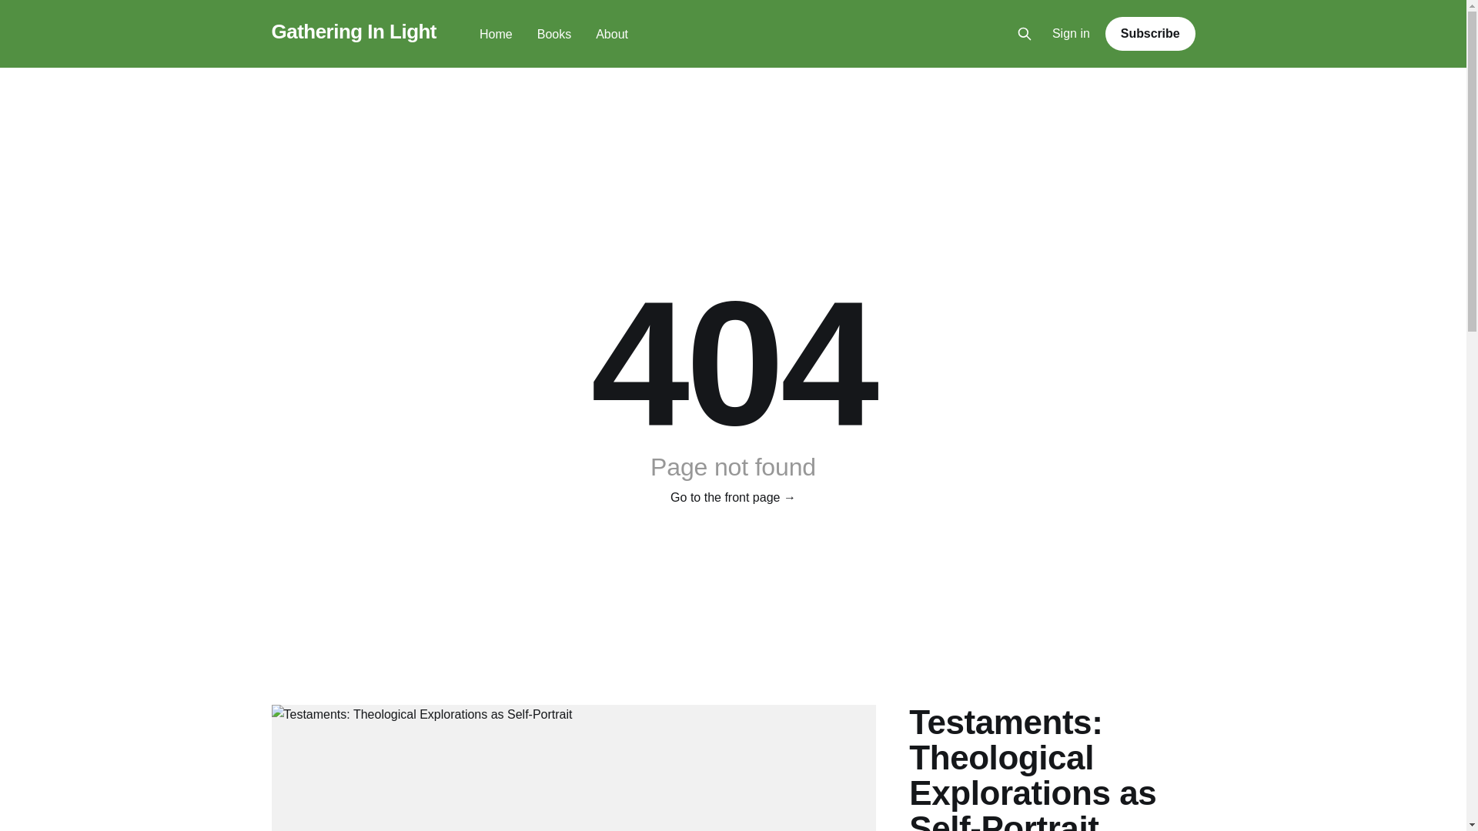 This screenshot has width=1478, height=831. What do you see at coordinates (611, 34) in the screenshot?
I see `About` at bounding box center [611, 34].